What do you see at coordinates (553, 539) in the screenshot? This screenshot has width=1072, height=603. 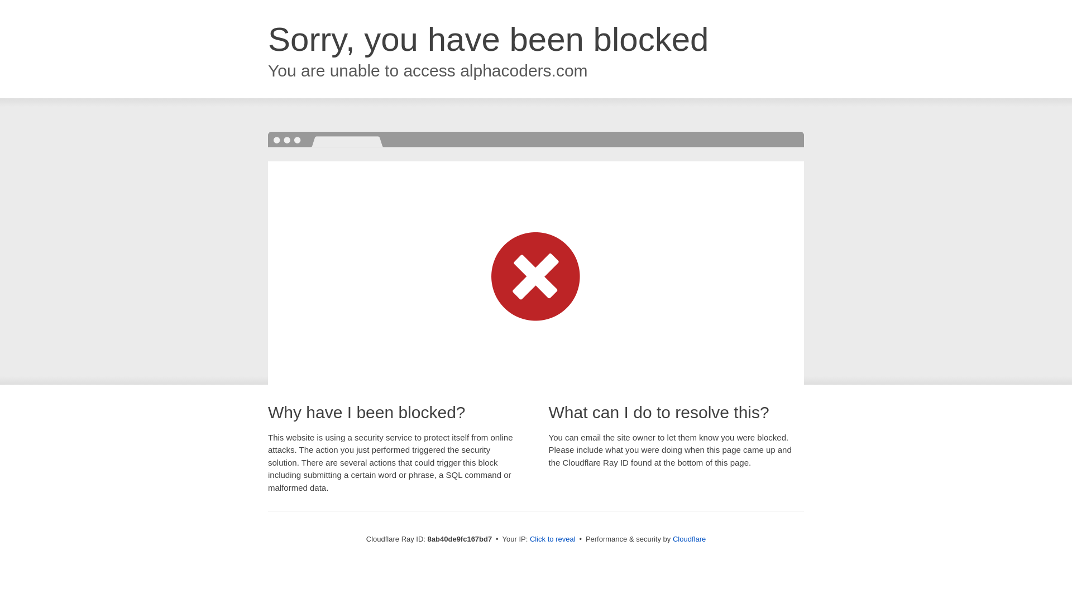 I see `Click to reveal` at bounding box center [553, 539].